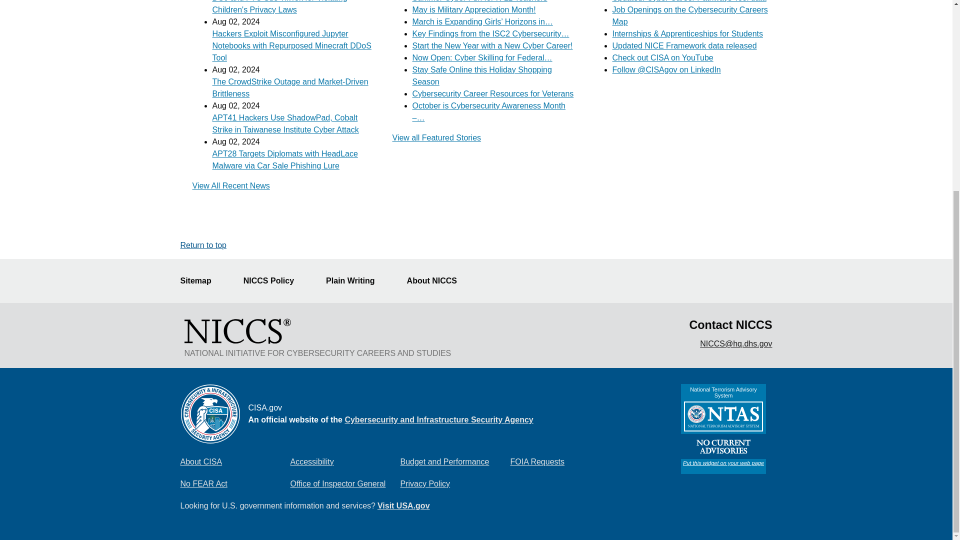 The height and width of the screenshot is (540, 960). What do you see at coordinates (689, 15) in the screenshot?
I see `Job Openings on the Cybersecurity Careers Map` at bounding box center [689, 15].